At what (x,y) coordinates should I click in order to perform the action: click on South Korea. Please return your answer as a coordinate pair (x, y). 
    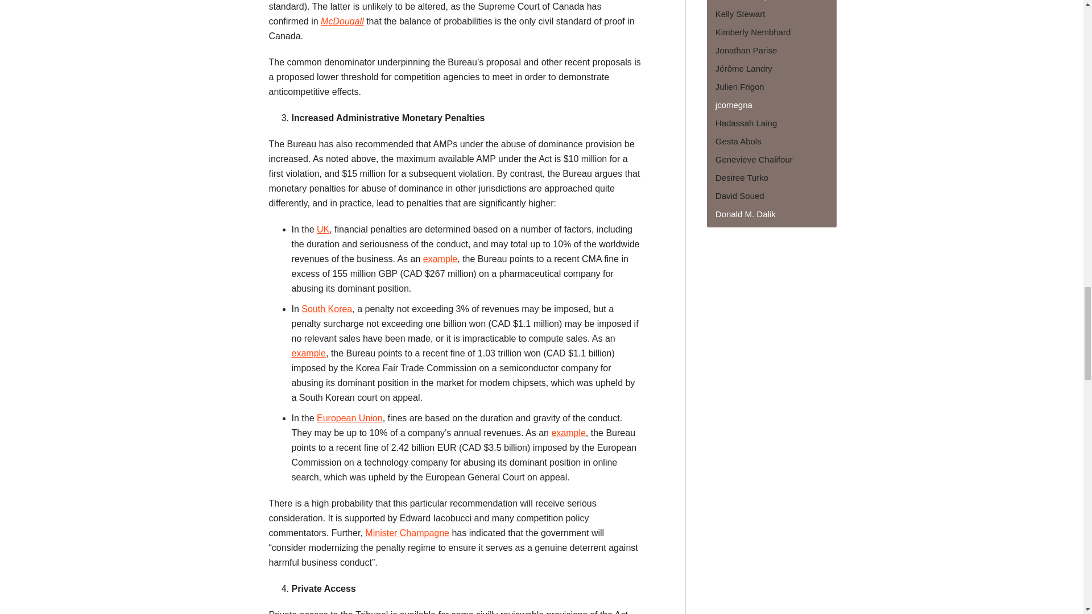
    Looking at the image, I should click on (326, 308).